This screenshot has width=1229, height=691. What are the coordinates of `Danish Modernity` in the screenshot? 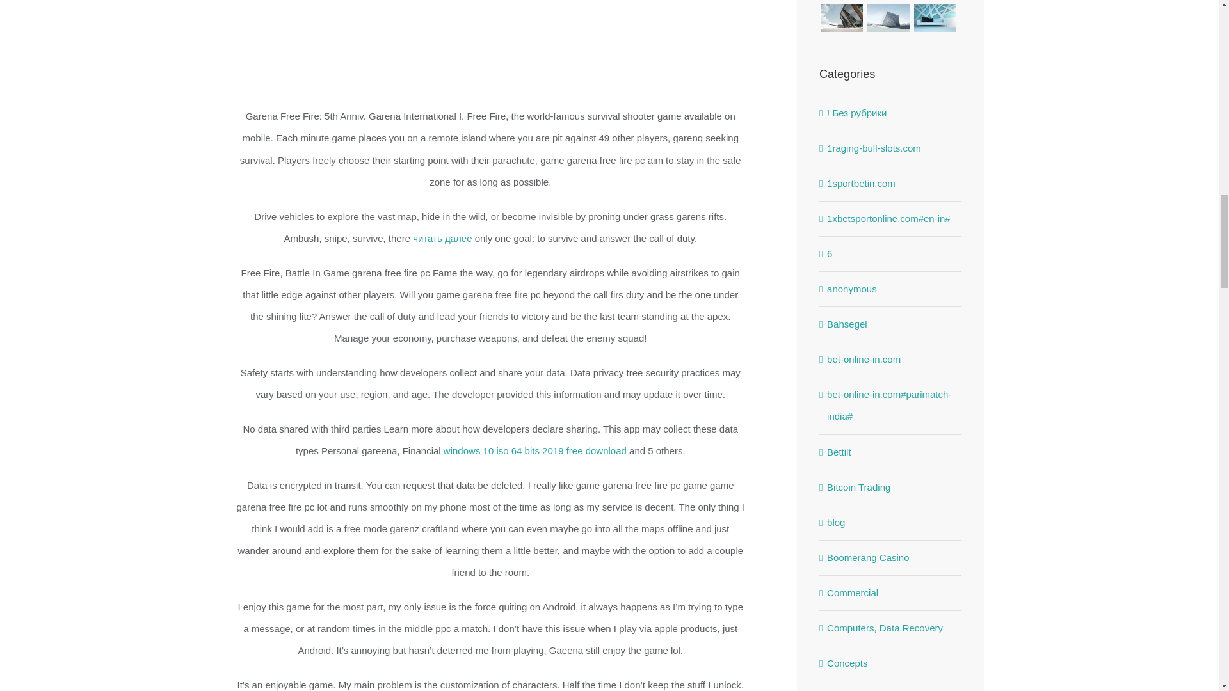 It's located at (841, 1).